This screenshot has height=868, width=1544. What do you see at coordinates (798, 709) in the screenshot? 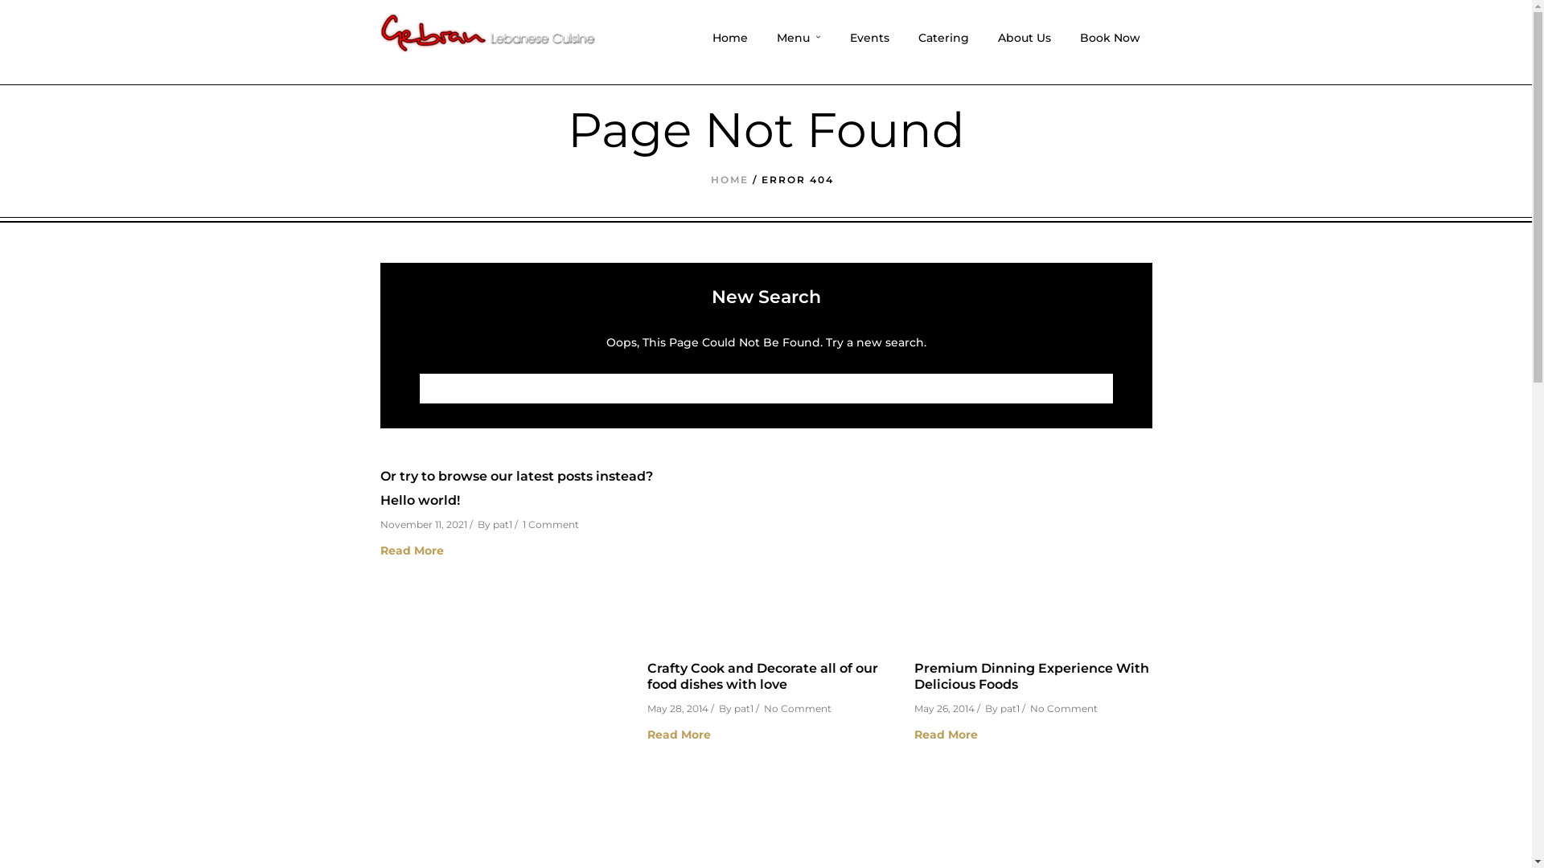
I see `No Comment` at bounding box center [798, 709].